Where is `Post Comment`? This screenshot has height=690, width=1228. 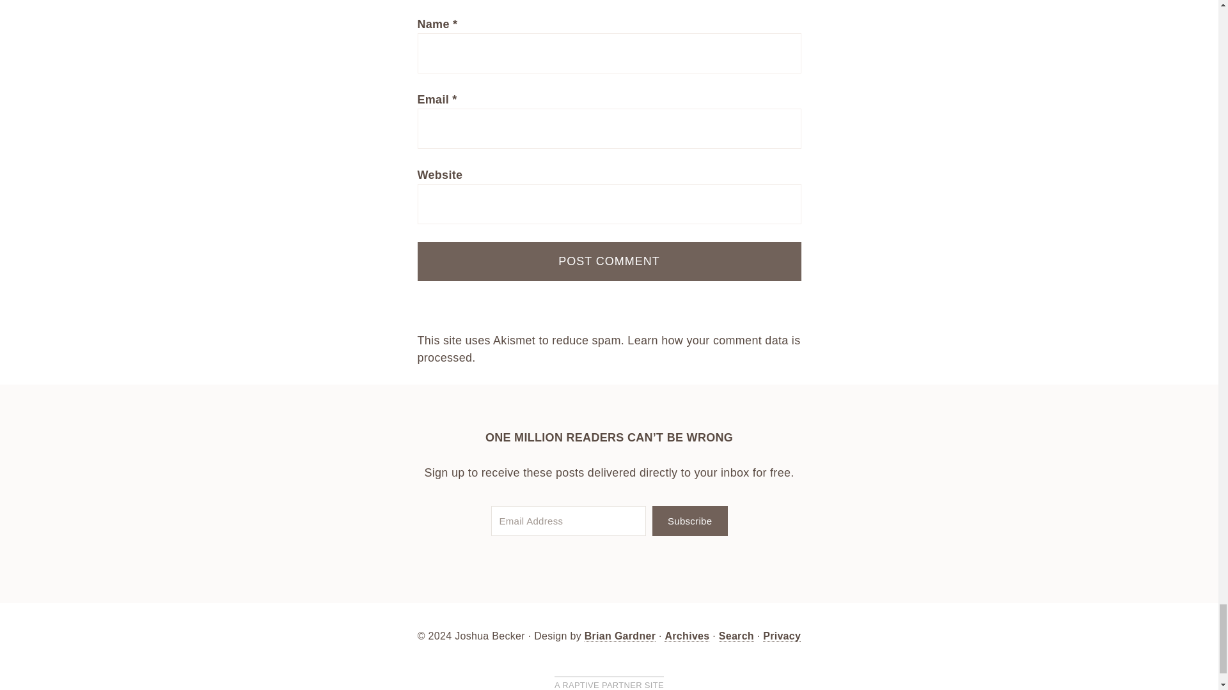 Post Comment is located at coordinates (609, 261).